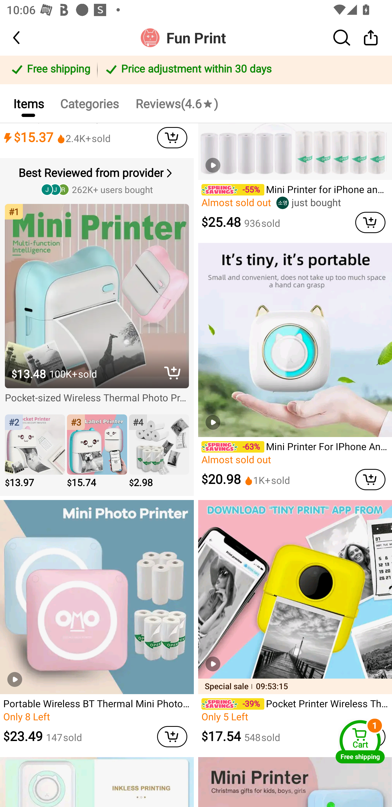 Image resolution: width=392 pixels, height=807 pixels. Describe the element at coordinates (176, 103) in the screenshot. I see `Reviews(4.6 )` at that location.